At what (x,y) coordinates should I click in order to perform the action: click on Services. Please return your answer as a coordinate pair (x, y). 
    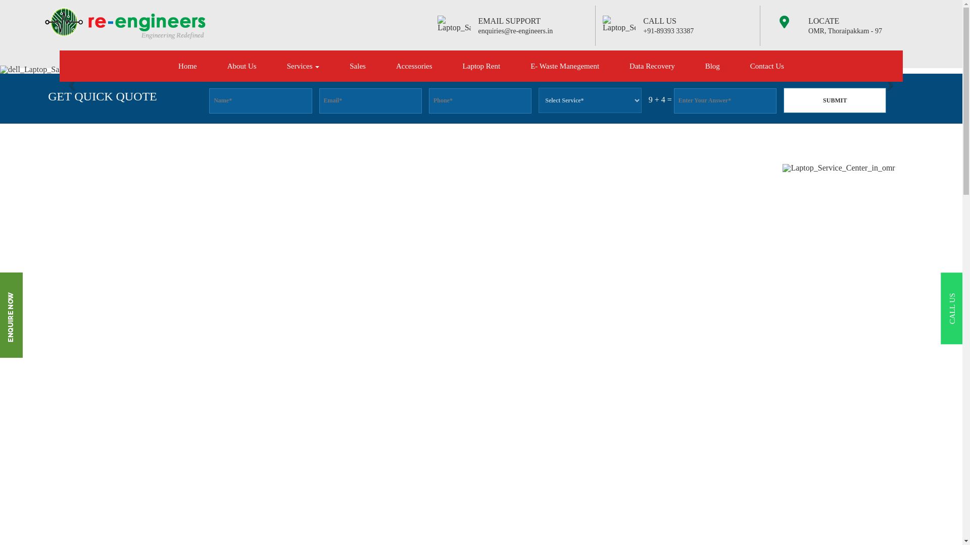
    Looking at the image, I should click on (303, 66).